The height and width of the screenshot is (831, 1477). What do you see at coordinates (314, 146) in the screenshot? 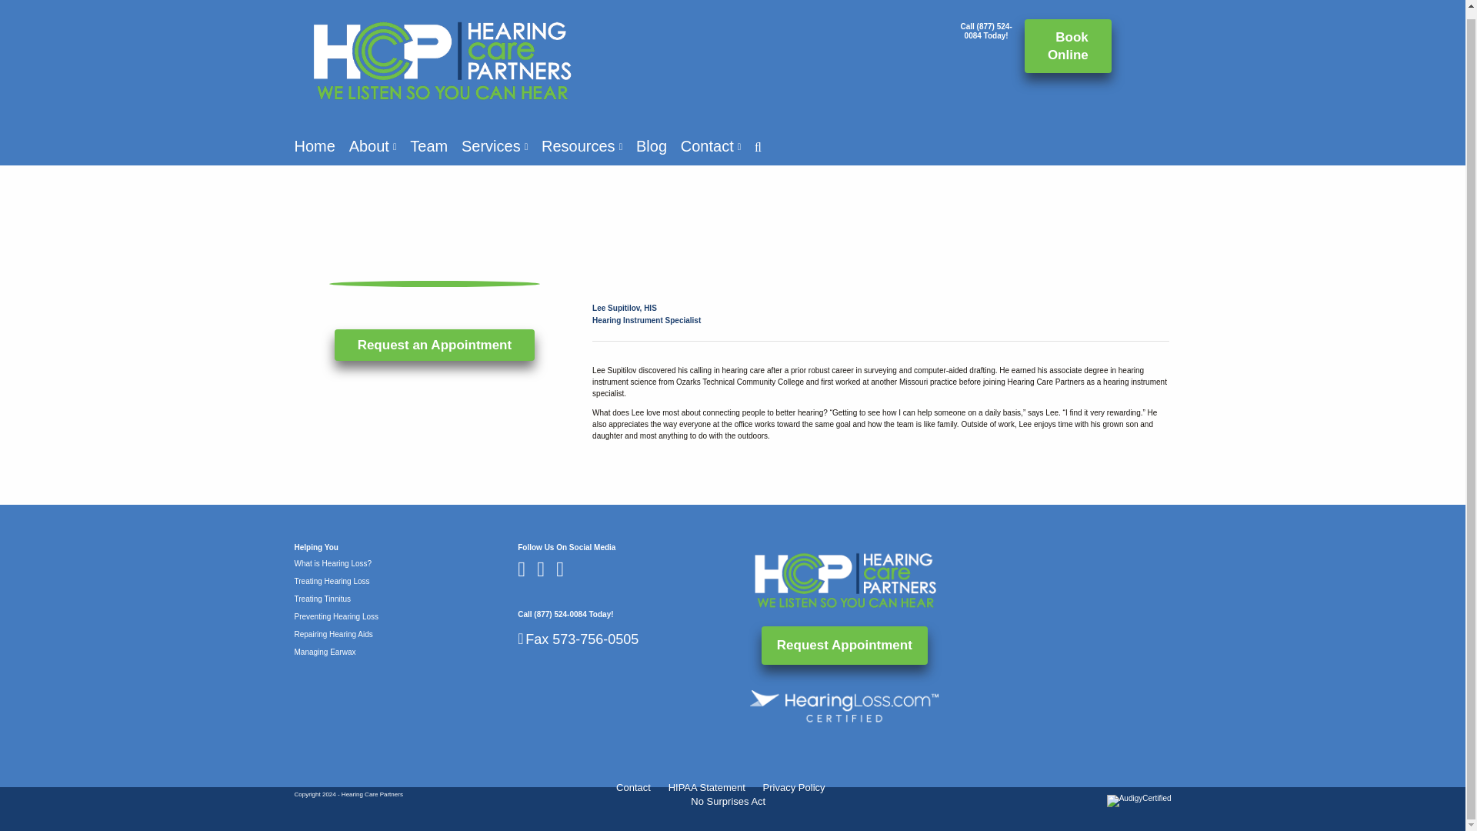
I see `Home` at bounding box center [314, 146].